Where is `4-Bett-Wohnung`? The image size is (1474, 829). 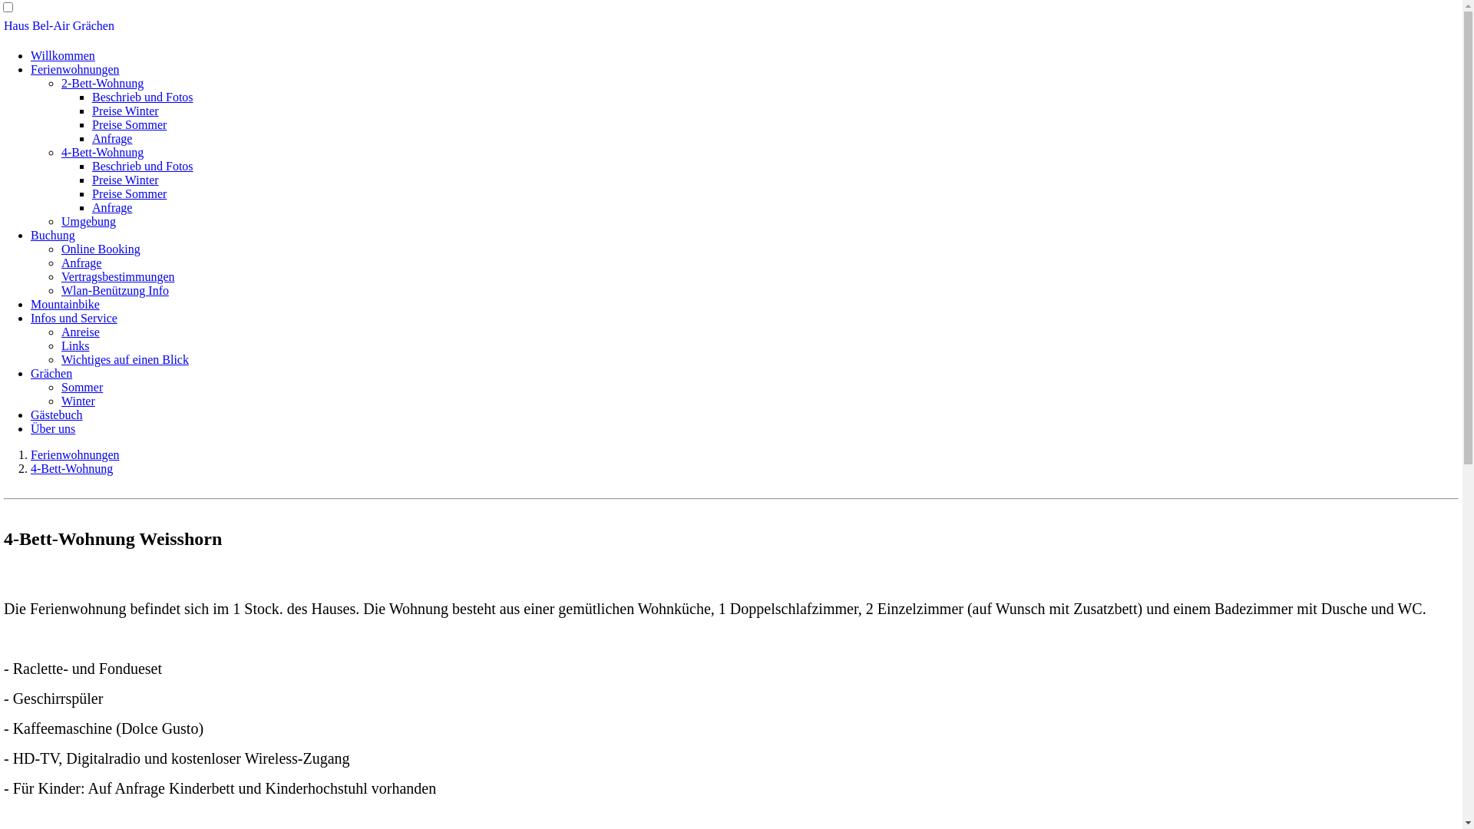 4-Bett-Wohnung is located at coordinates (72, 468).